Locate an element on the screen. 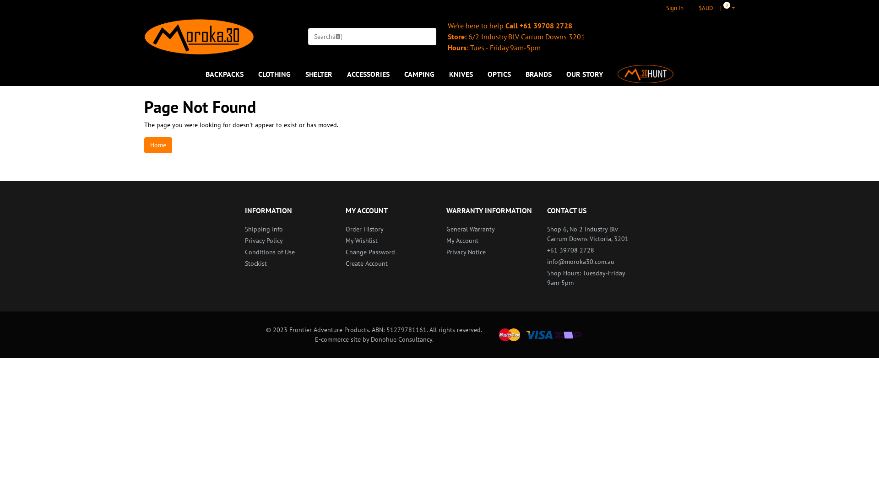 This screenshot has width=879, height=494. Shop 6, No 2 Industry Blv Carrum Downs Victoria, 3201 is located at coordinates (591, 234).